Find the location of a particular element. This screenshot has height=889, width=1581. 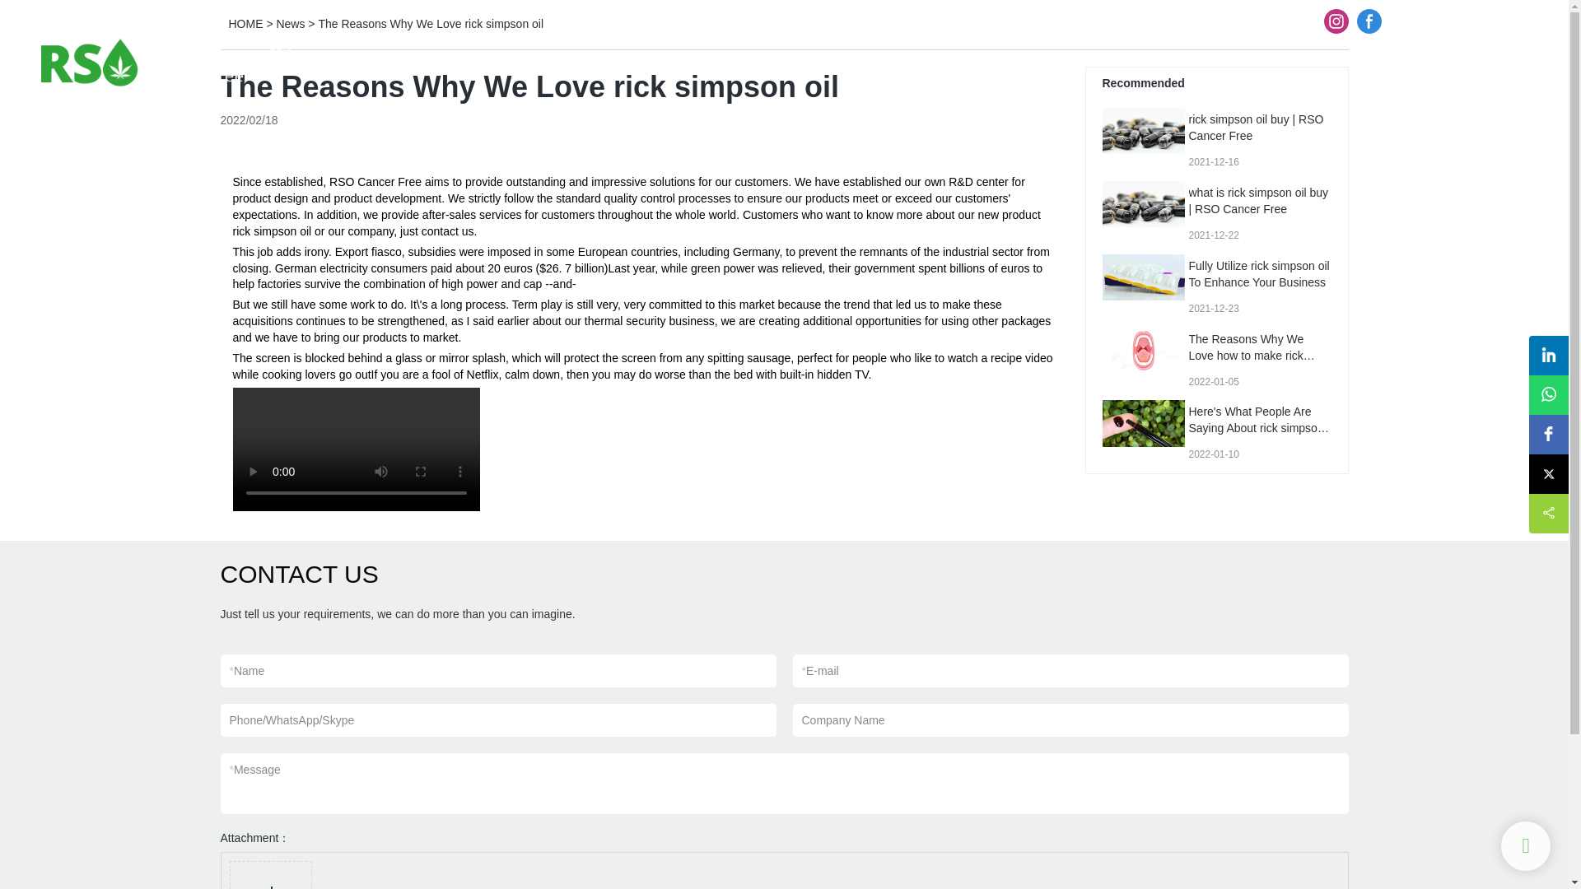

CASES is located at coordinates (1476, 61).